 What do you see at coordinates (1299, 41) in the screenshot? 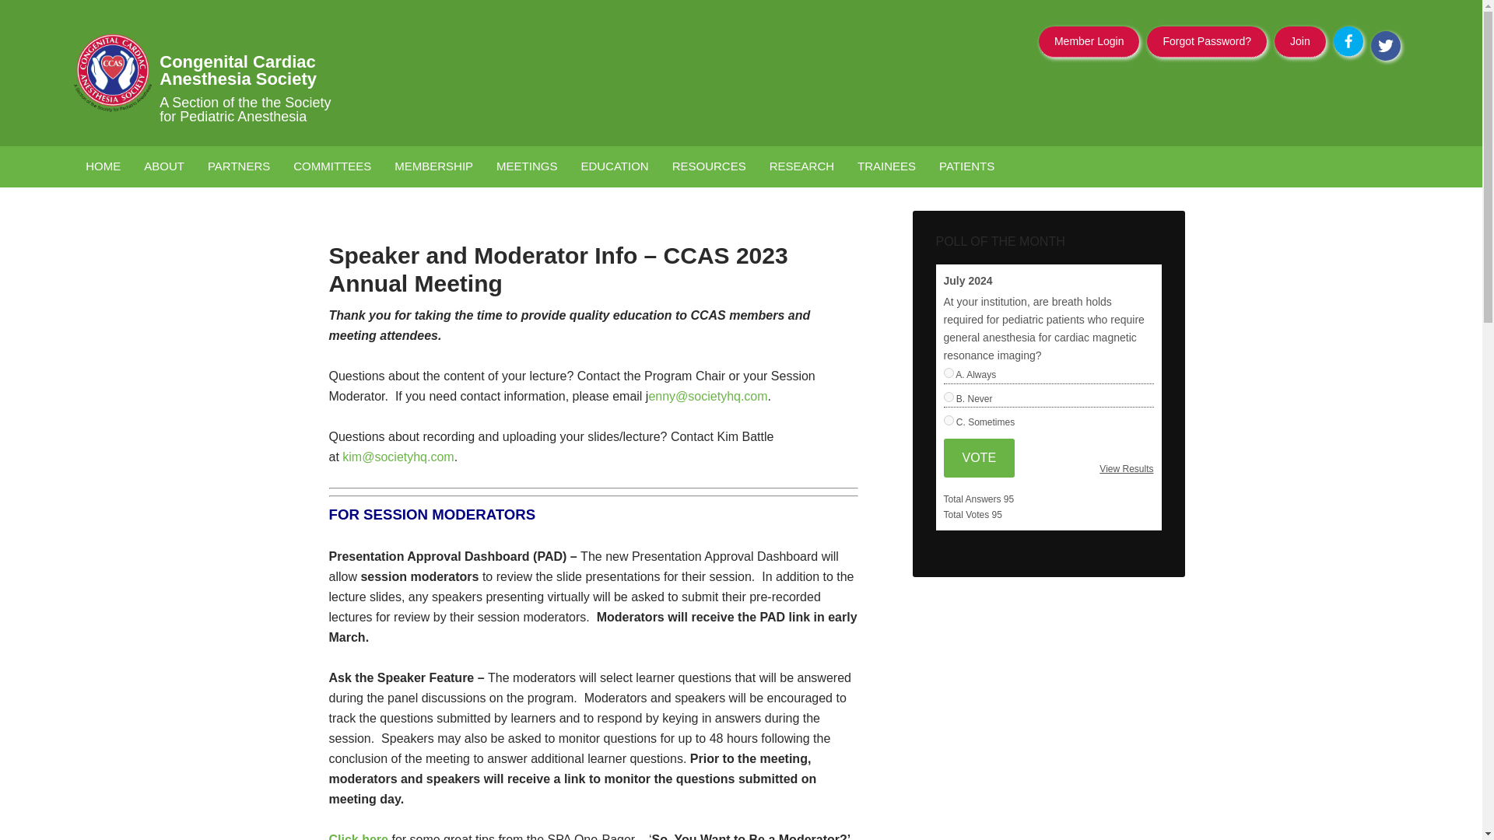
I see `Join` at bounding box center [1299, 41].